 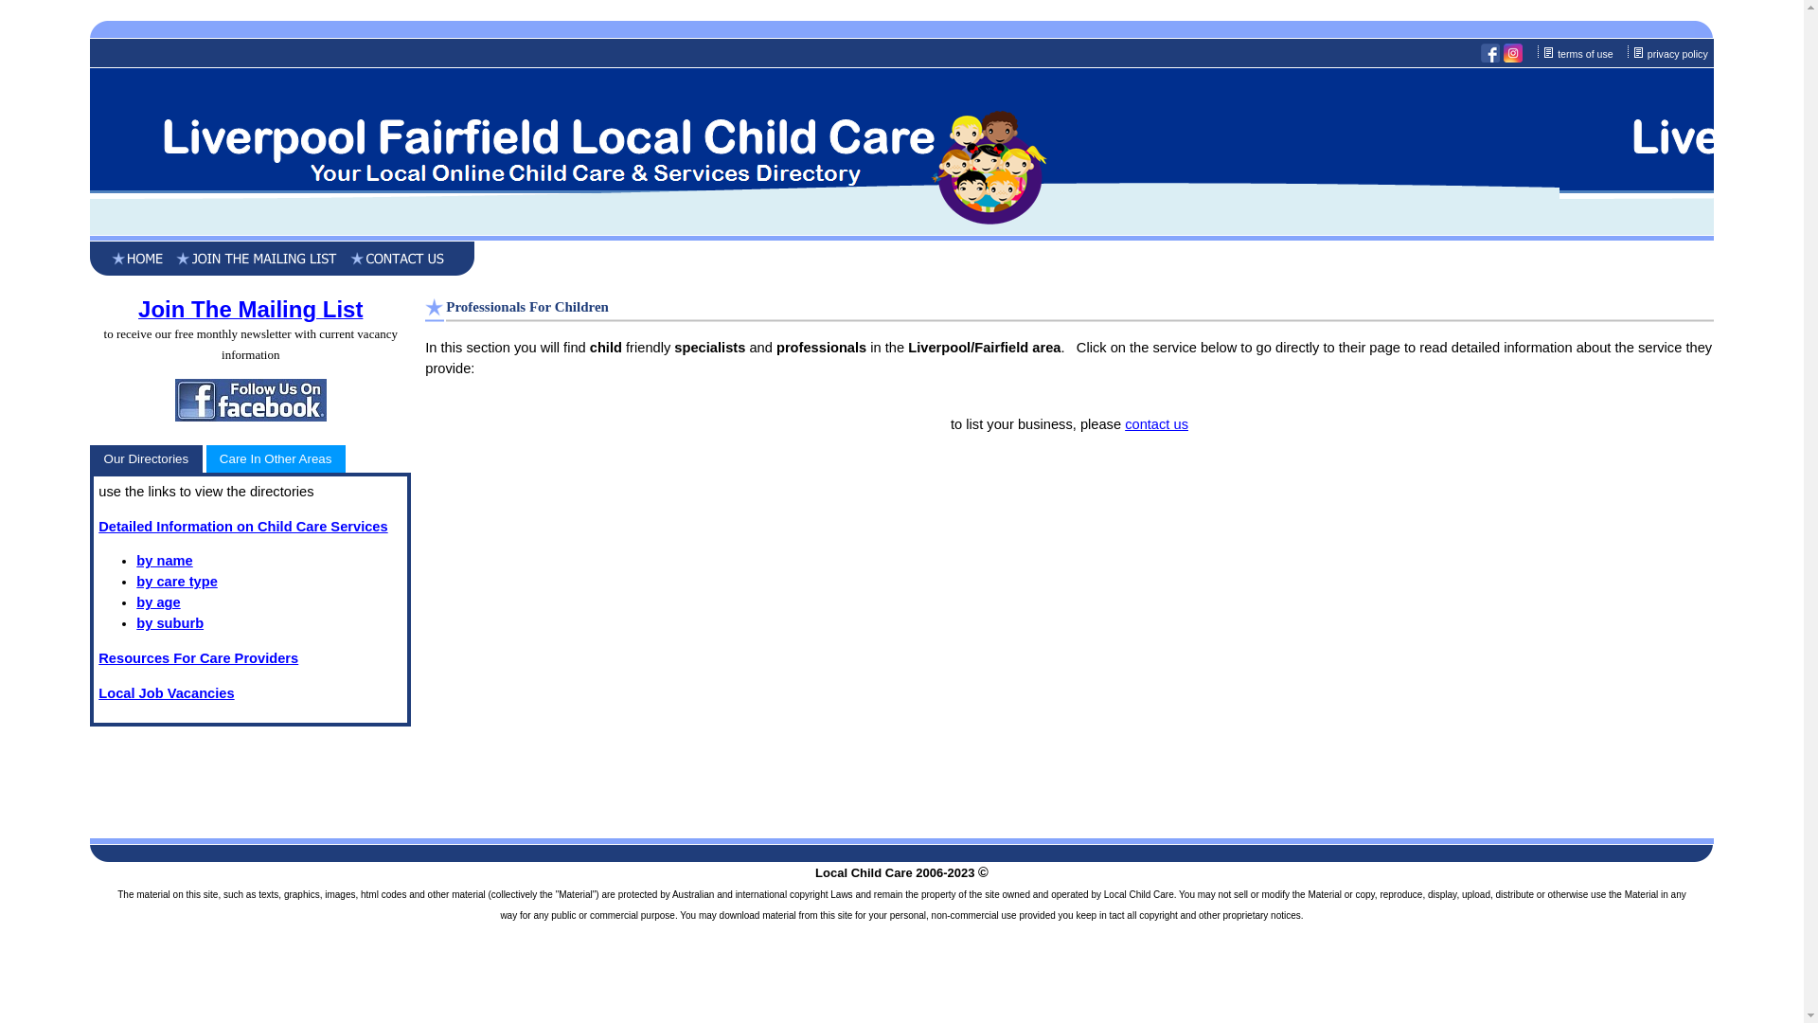 I want to click on contact us, so click(x=1157, y=424).